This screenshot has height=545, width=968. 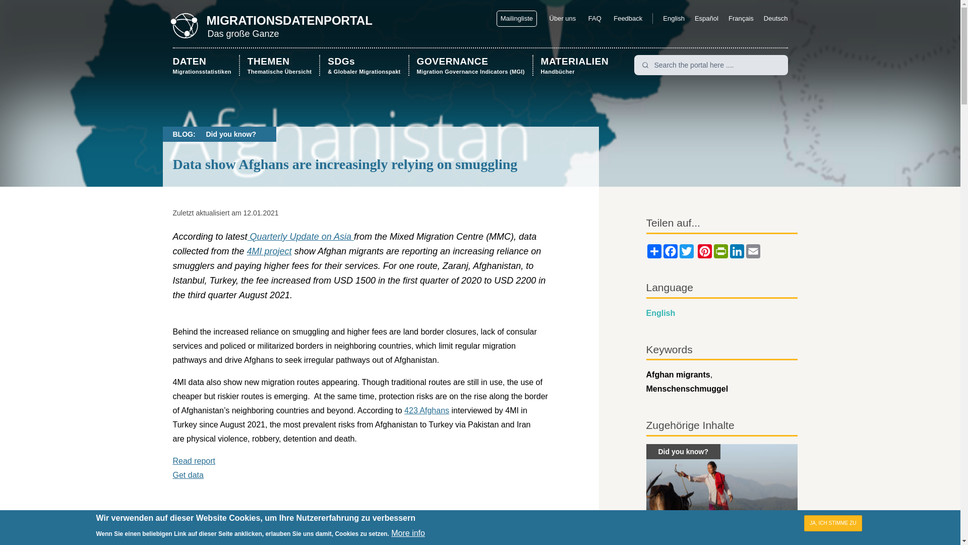 What do you see at coordinates (205, 65) in the screenshot?
I see `Skip to main content` at bounding box center [205, 65].